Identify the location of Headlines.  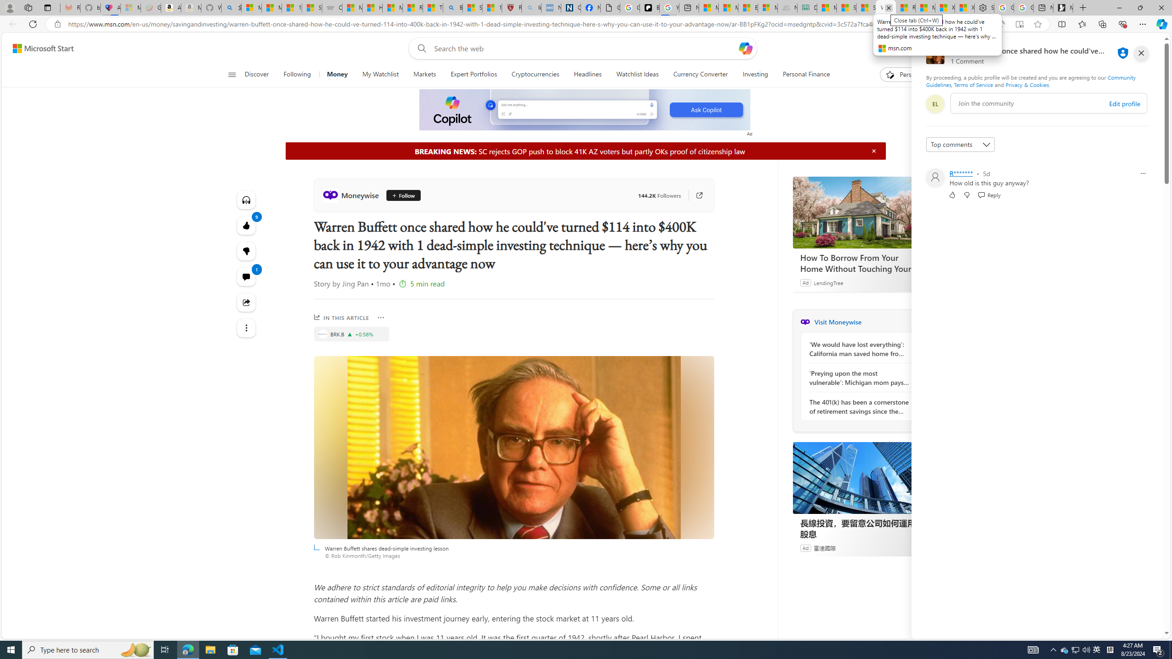
(588, 75).